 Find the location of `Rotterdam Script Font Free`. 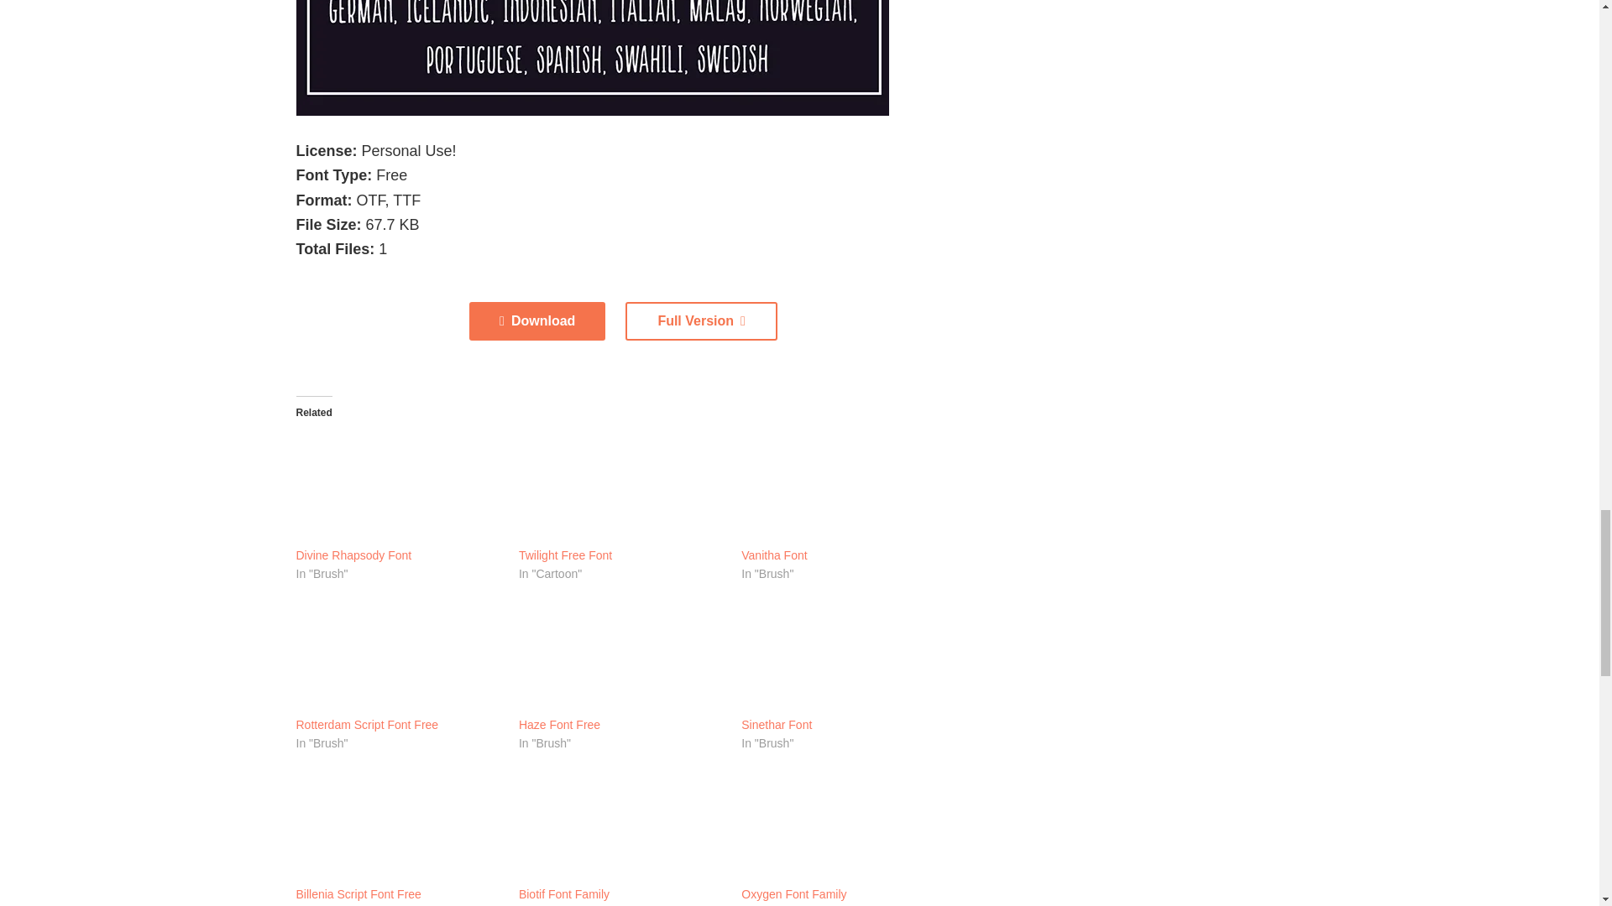

Rotterdam Script Font Free is located at coordinates (398, 656).